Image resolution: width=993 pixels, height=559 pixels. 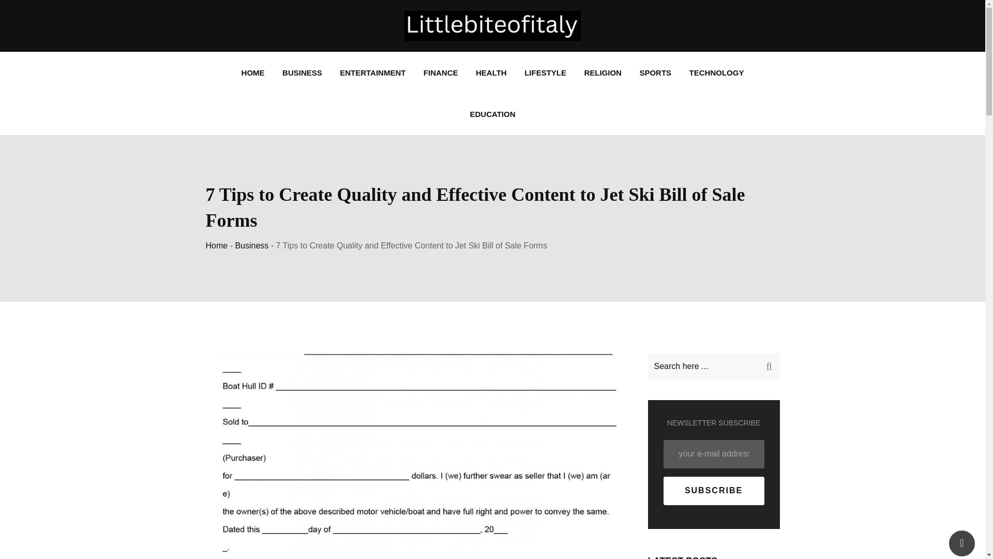 What do you see at coordinates (302, 73) in the screenshot?
I see `BUSINESS` at bounding box center [302, 73].